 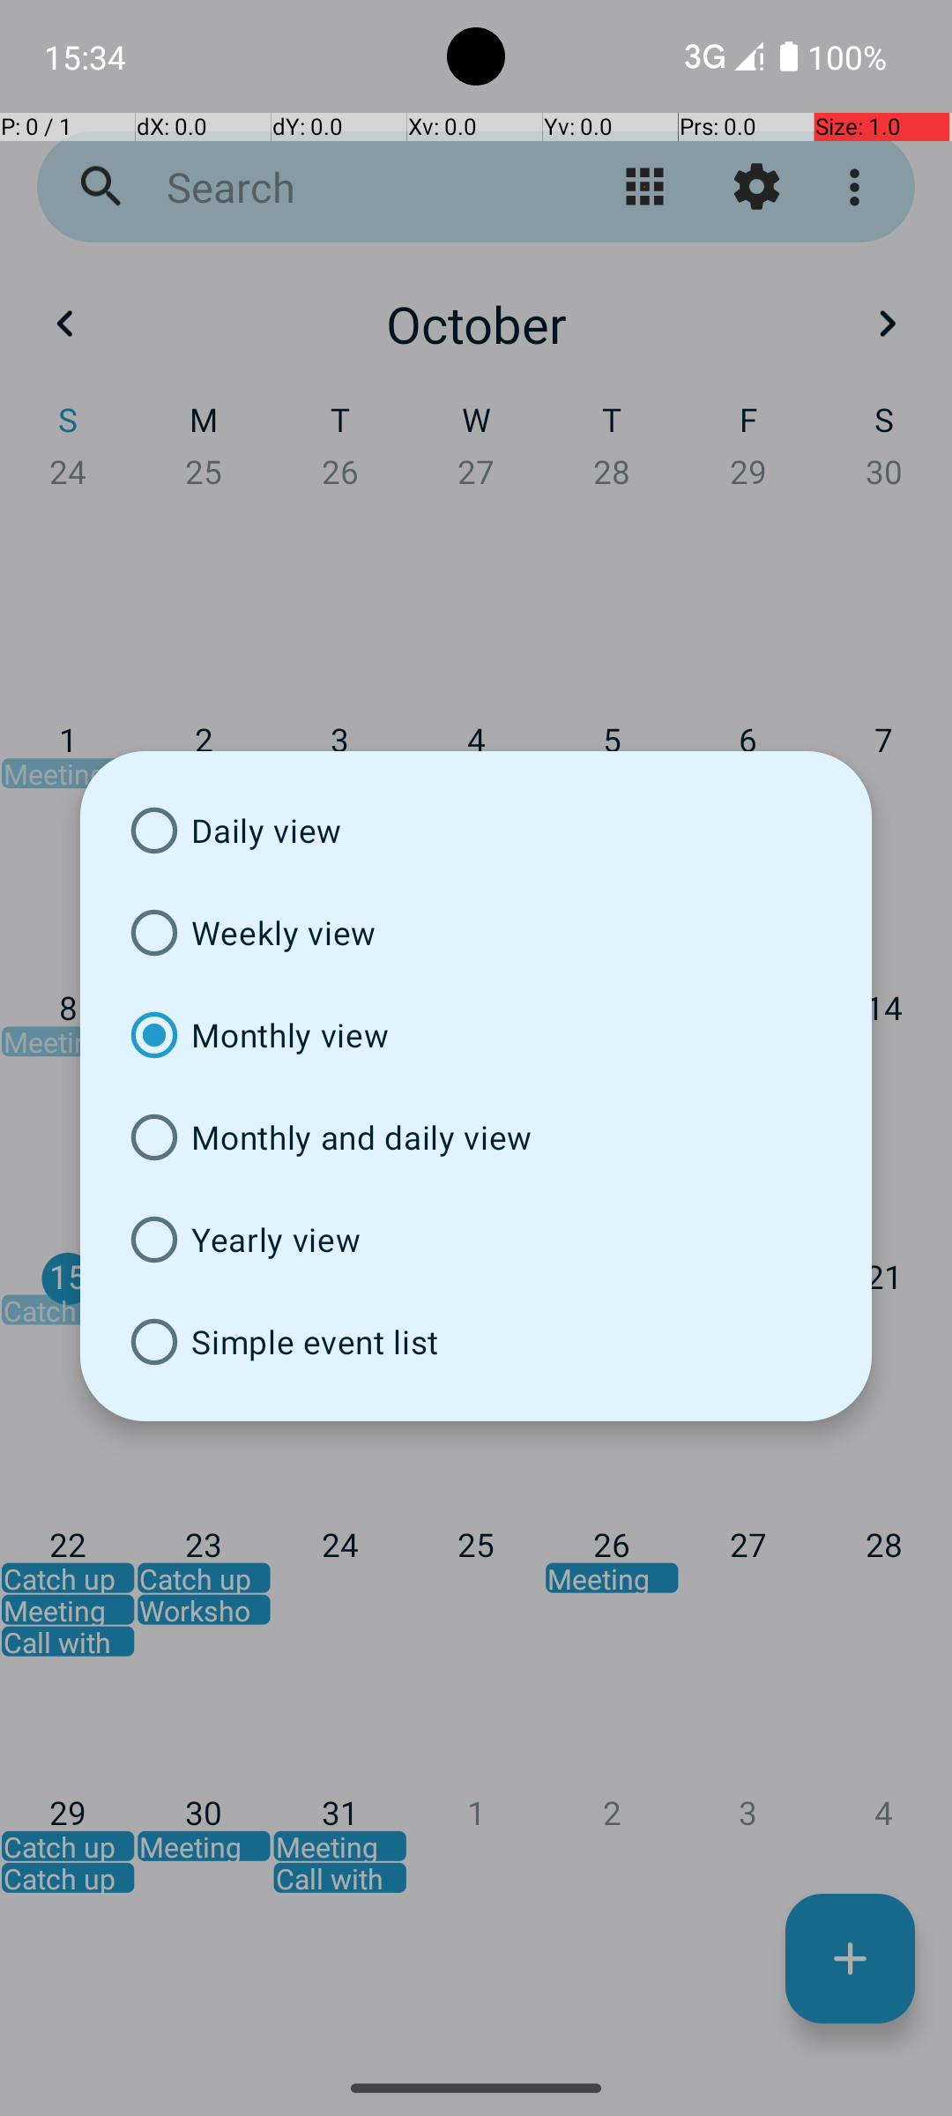 What do you see at coordinates (476, 1137) in the screenshot?
I see `Monthly and daily view` at bounding box center [476, 1137].